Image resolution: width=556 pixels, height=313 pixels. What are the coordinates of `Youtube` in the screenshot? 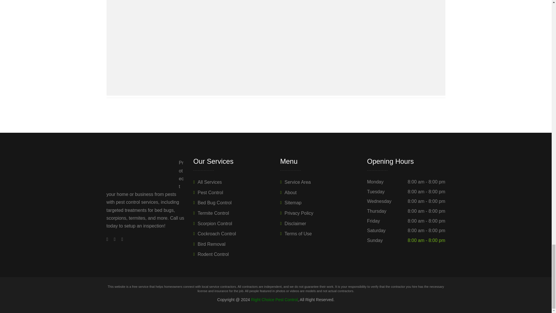 It's located at (114, 239).